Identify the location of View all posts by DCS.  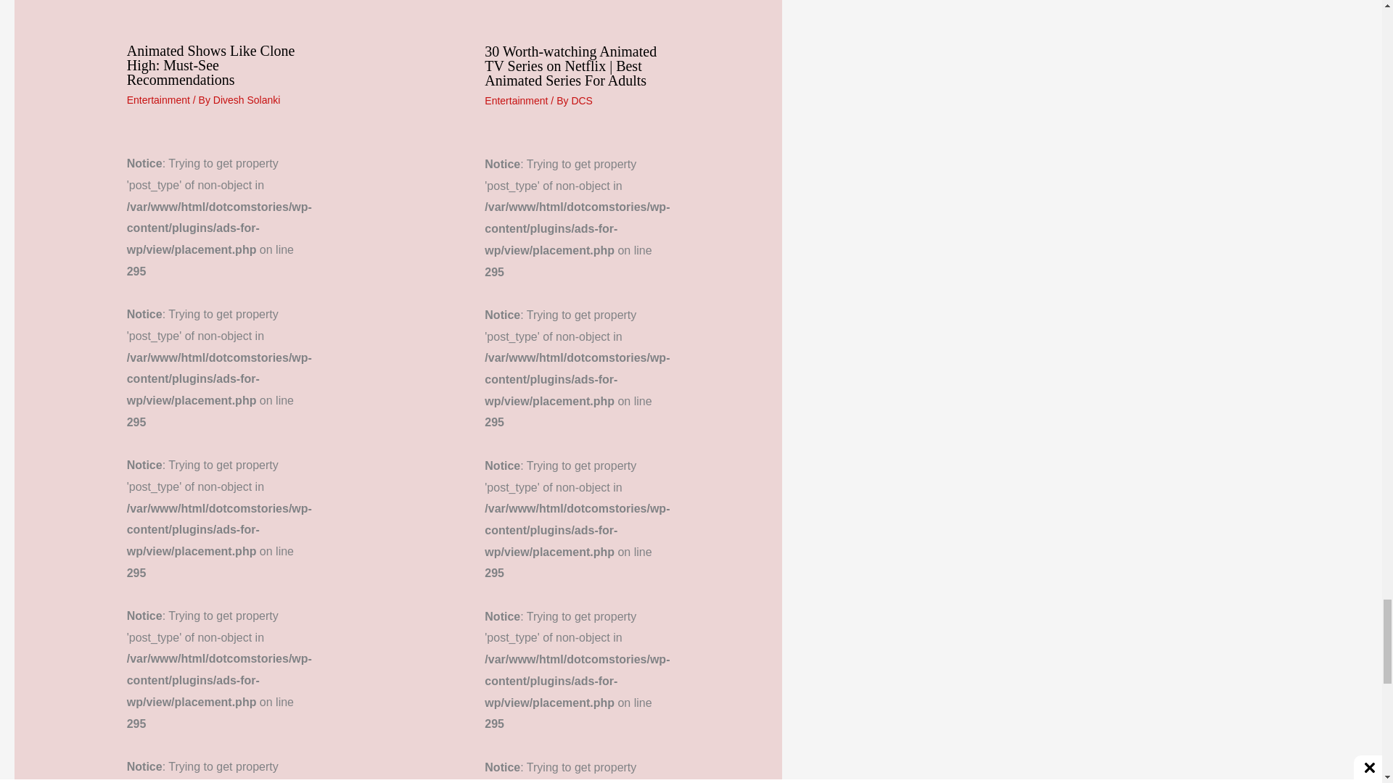
(582, 100).